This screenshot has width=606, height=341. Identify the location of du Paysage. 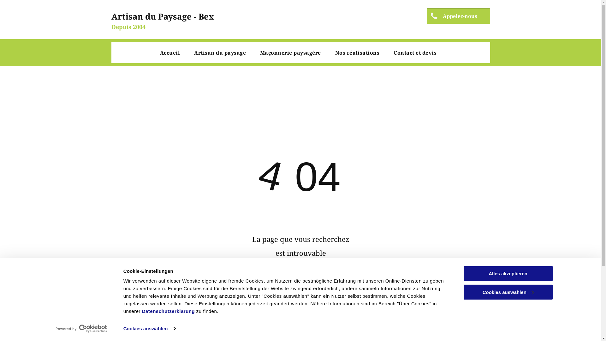
(169, 16).